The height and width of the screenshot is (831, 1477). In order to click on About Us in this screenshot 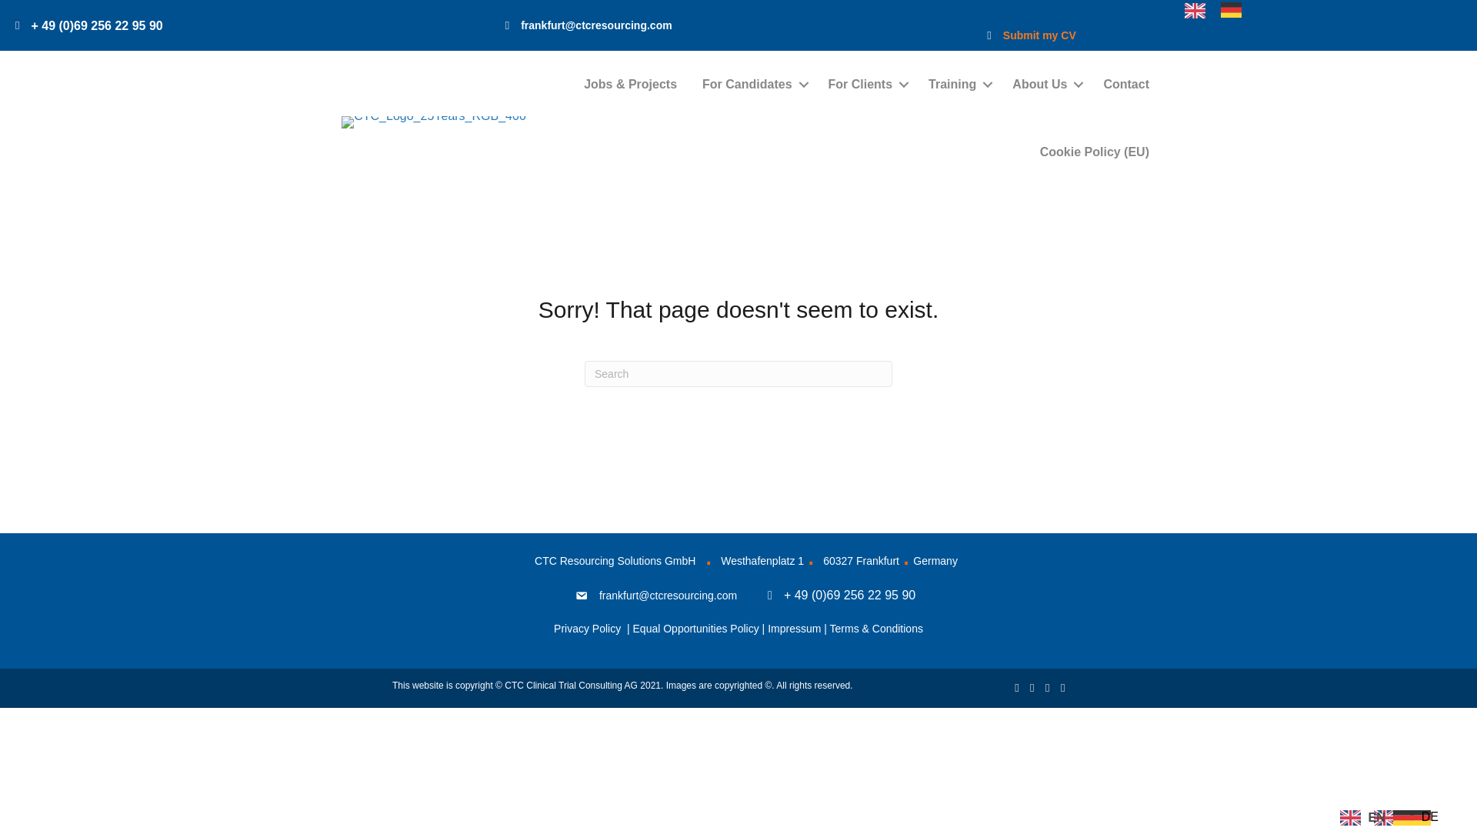, I will do `click(1045, 85)`.